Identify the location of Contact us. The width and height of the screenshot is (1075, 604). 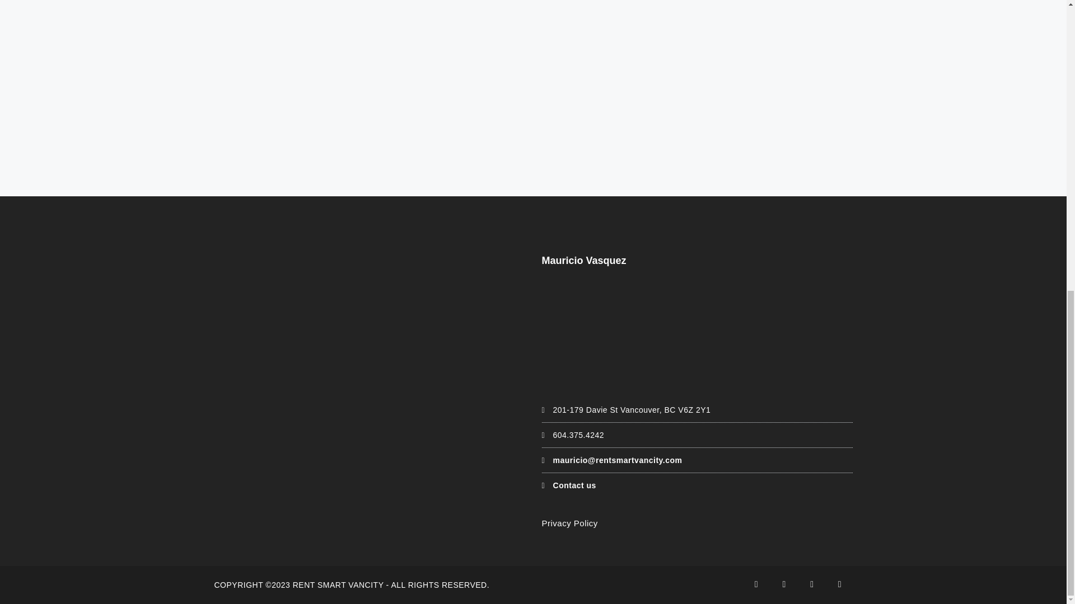
(572, 485).